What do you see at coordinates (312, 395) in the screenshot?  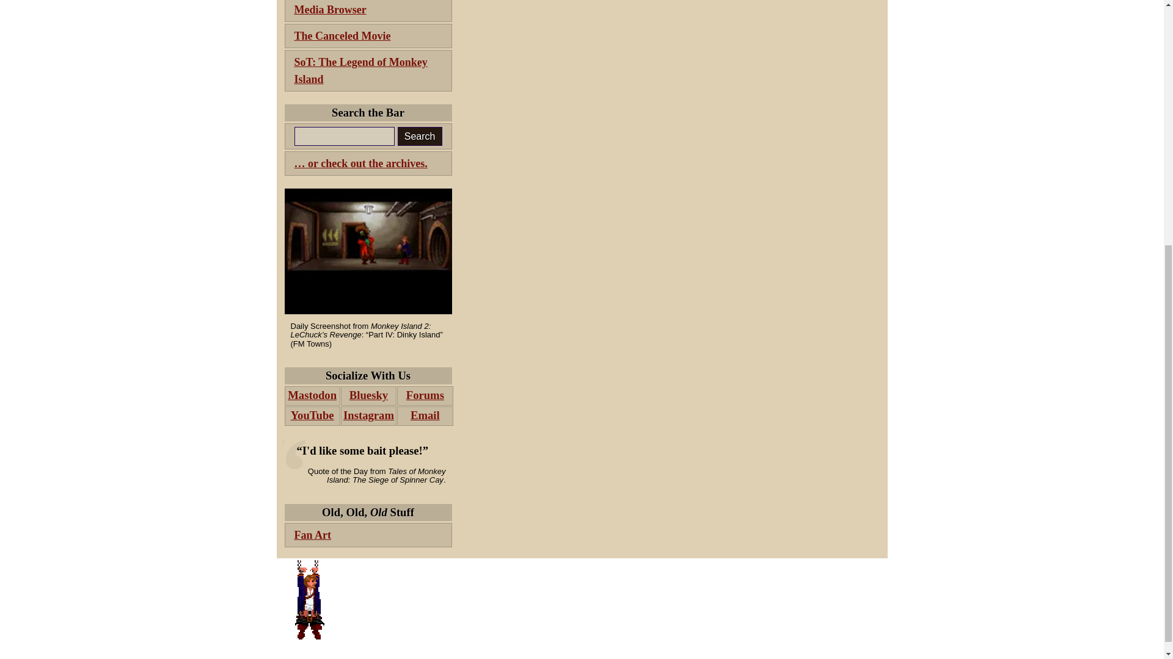 I see `Mastodon` at bounding box center [312, 395].